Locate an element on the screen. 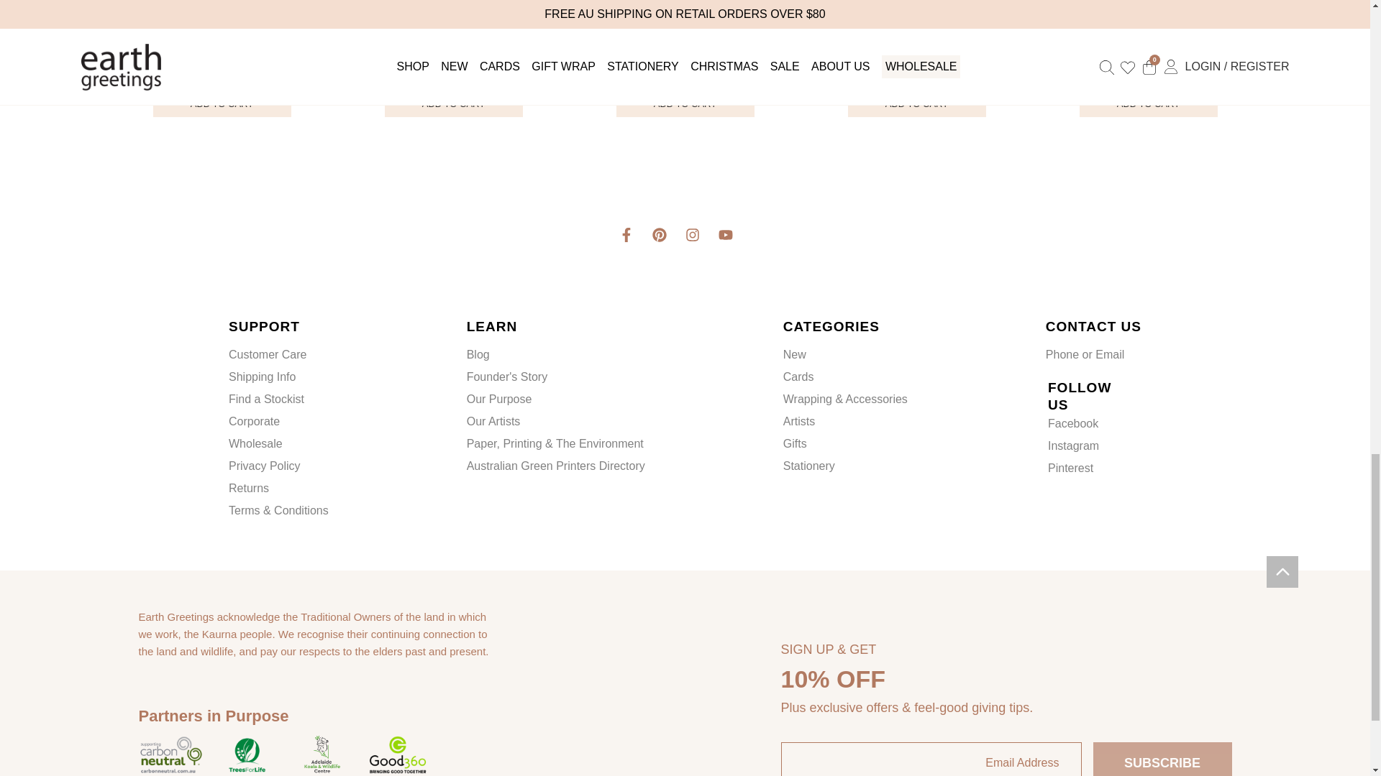  Add Organic Cotton Bundle - Aussie Squawkers to Cart is located at coordinates (1147, 103).